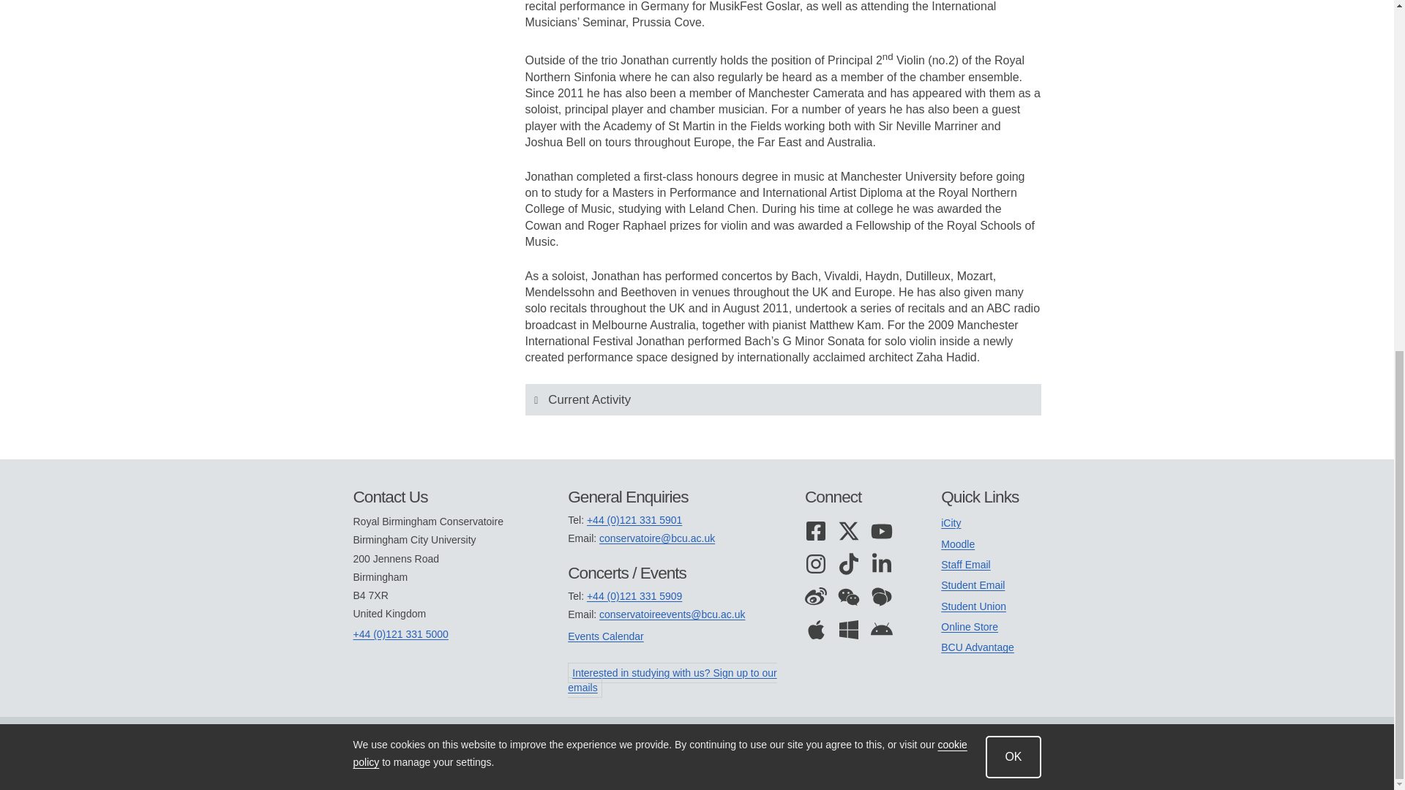 Image resolution: width=1405 pixels, height=790 pixels. I want to click on Enquiries, so click(675, 497).